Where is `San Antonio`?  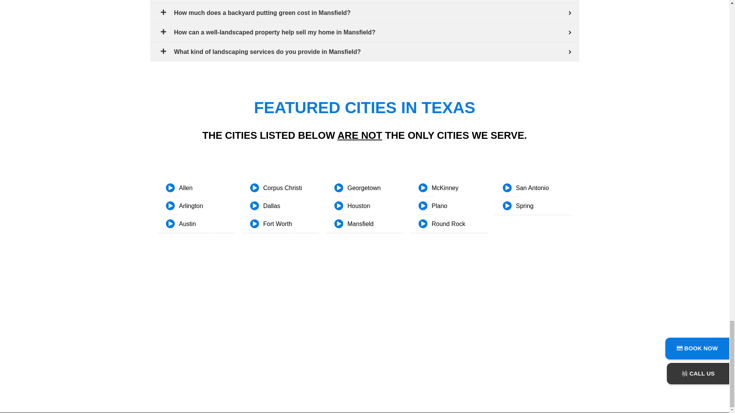
San Antonio is located at coordinates (536, 188).